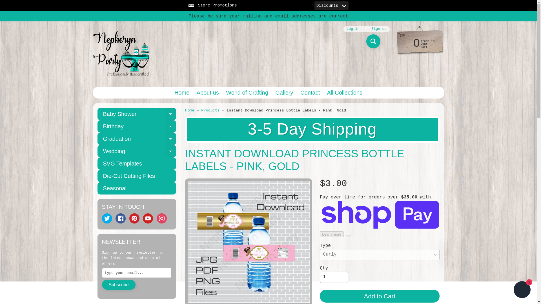 The height and width of the screenshot is (304, 541). I want to click on Instagram, so click(170, 114).